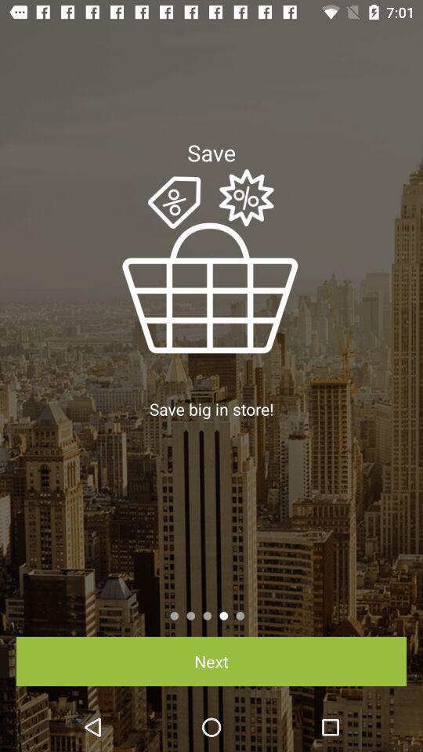 This screenshot has width=423, height=752. I want to click on select next item, so click(211, 661).